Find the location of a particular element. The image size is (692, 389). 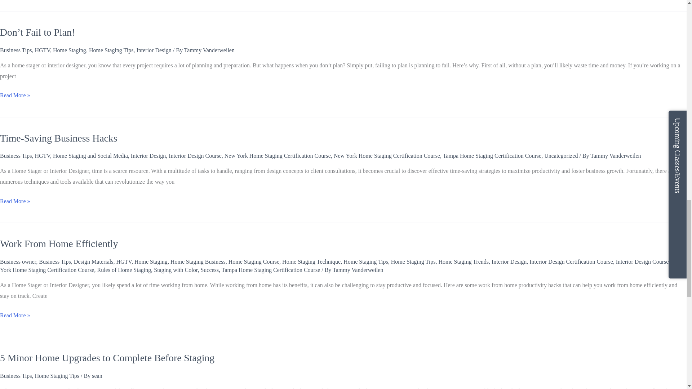

View all posts by Tammy Vanderweilen is located at coordinates (209, 50).